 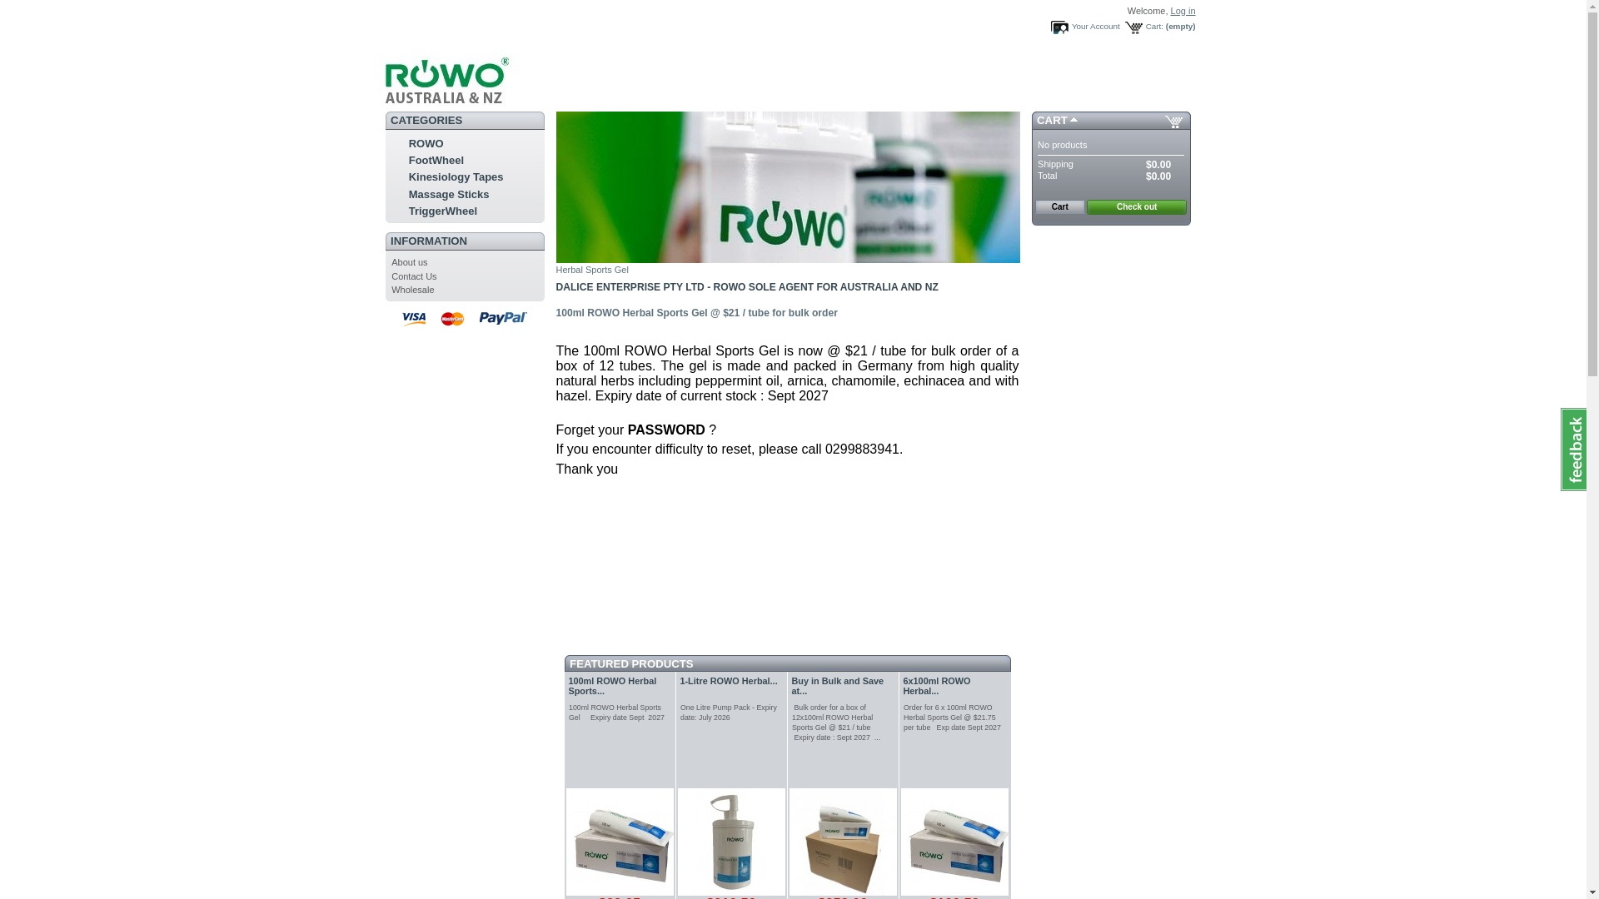 I want to click on ROWO, so click(x=426, y=143).